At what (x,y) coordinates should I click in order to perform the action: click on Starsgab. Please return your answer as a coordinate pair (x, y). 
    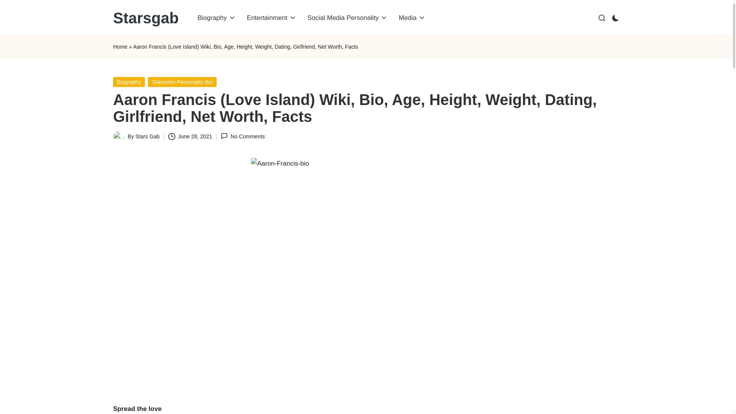
    Looking at the image, I should click on (146, 18).